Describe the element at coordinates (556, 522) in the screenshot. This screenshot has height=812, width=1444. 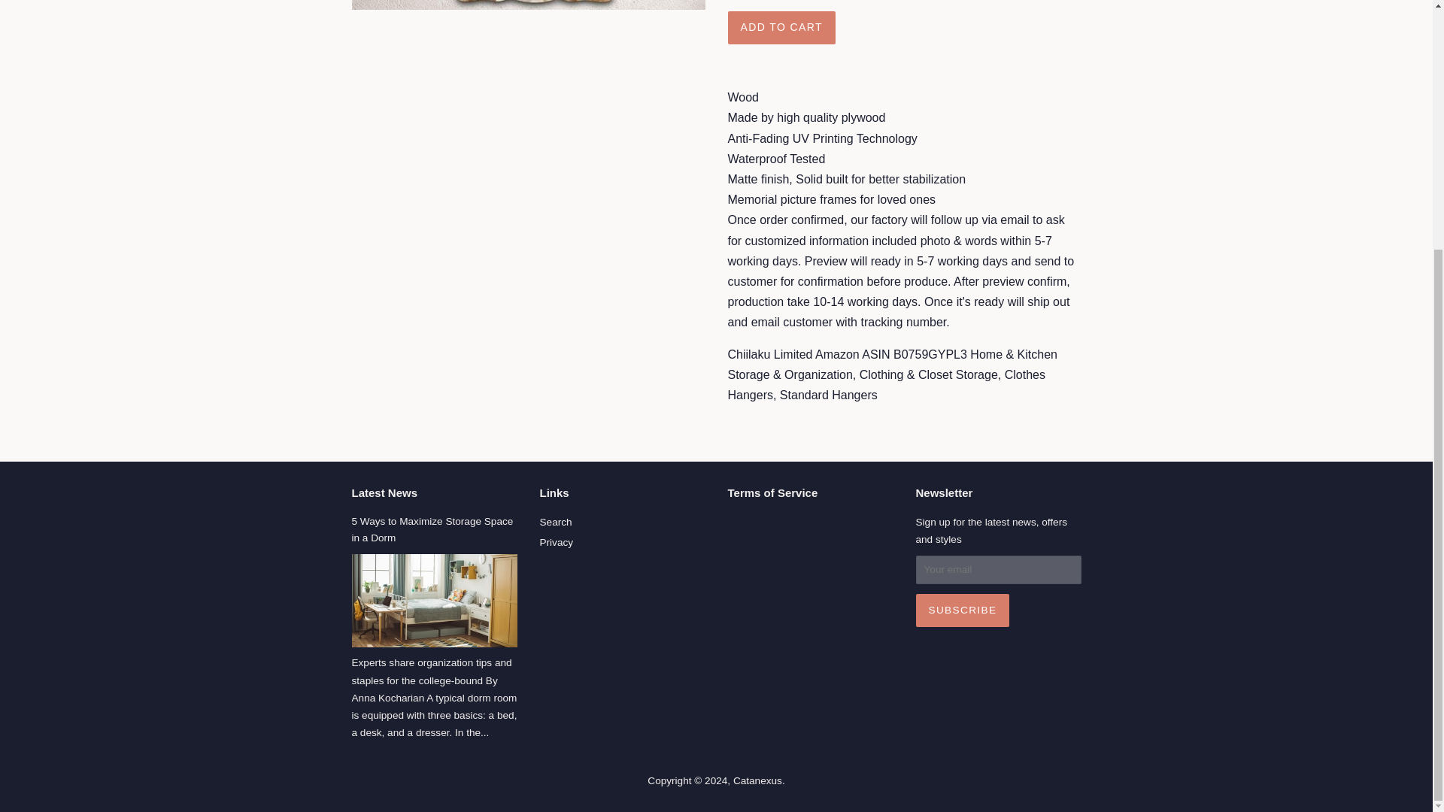
I see `Search` at that location.